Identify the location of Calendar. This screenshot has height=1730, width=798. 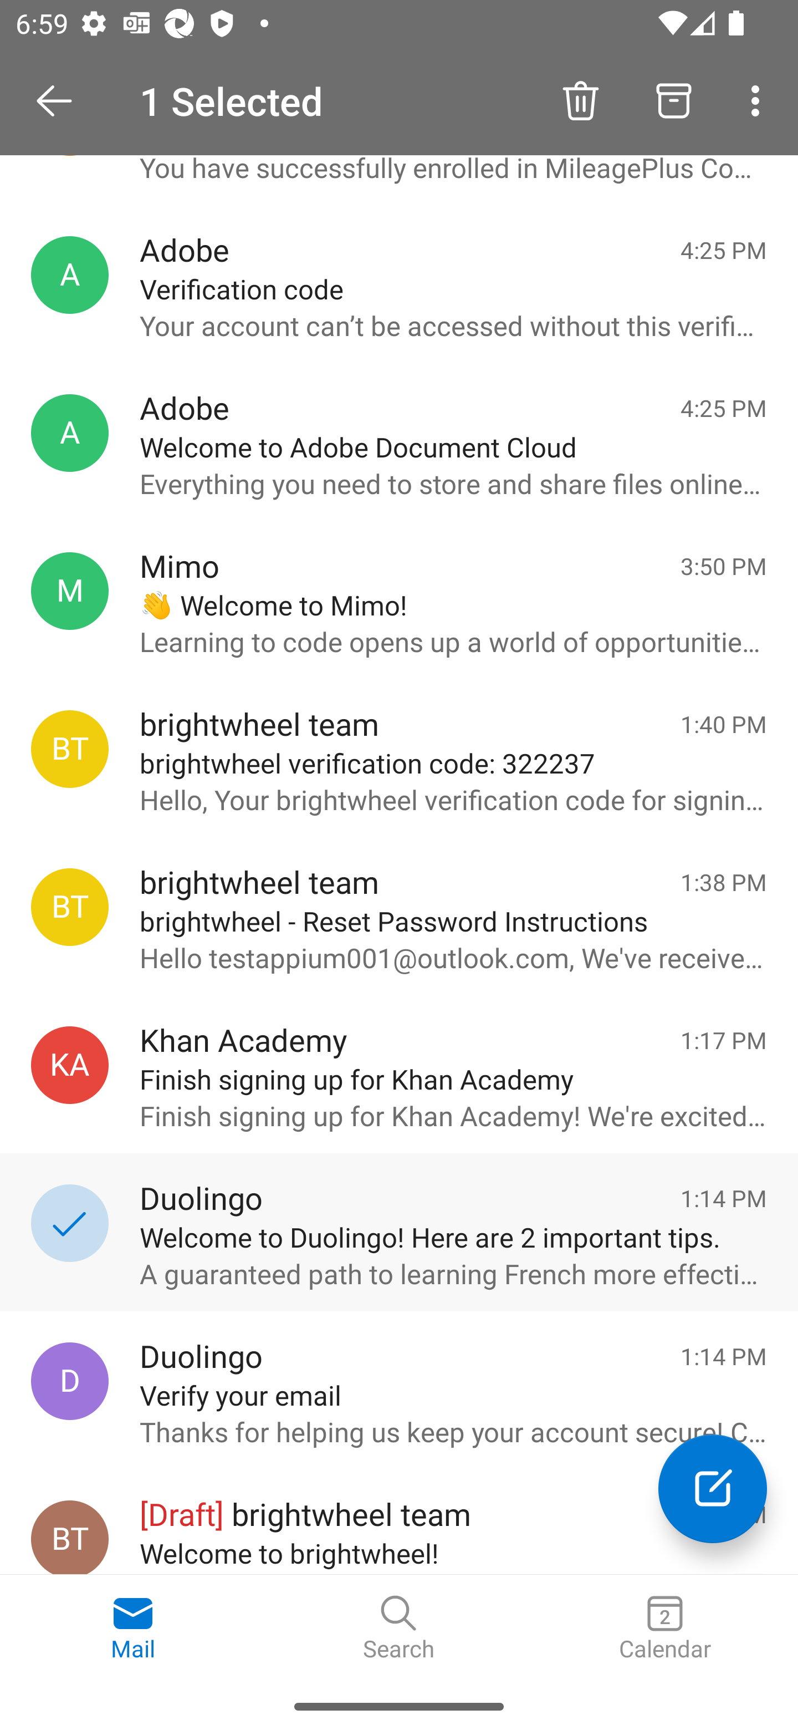
(665, 1629).